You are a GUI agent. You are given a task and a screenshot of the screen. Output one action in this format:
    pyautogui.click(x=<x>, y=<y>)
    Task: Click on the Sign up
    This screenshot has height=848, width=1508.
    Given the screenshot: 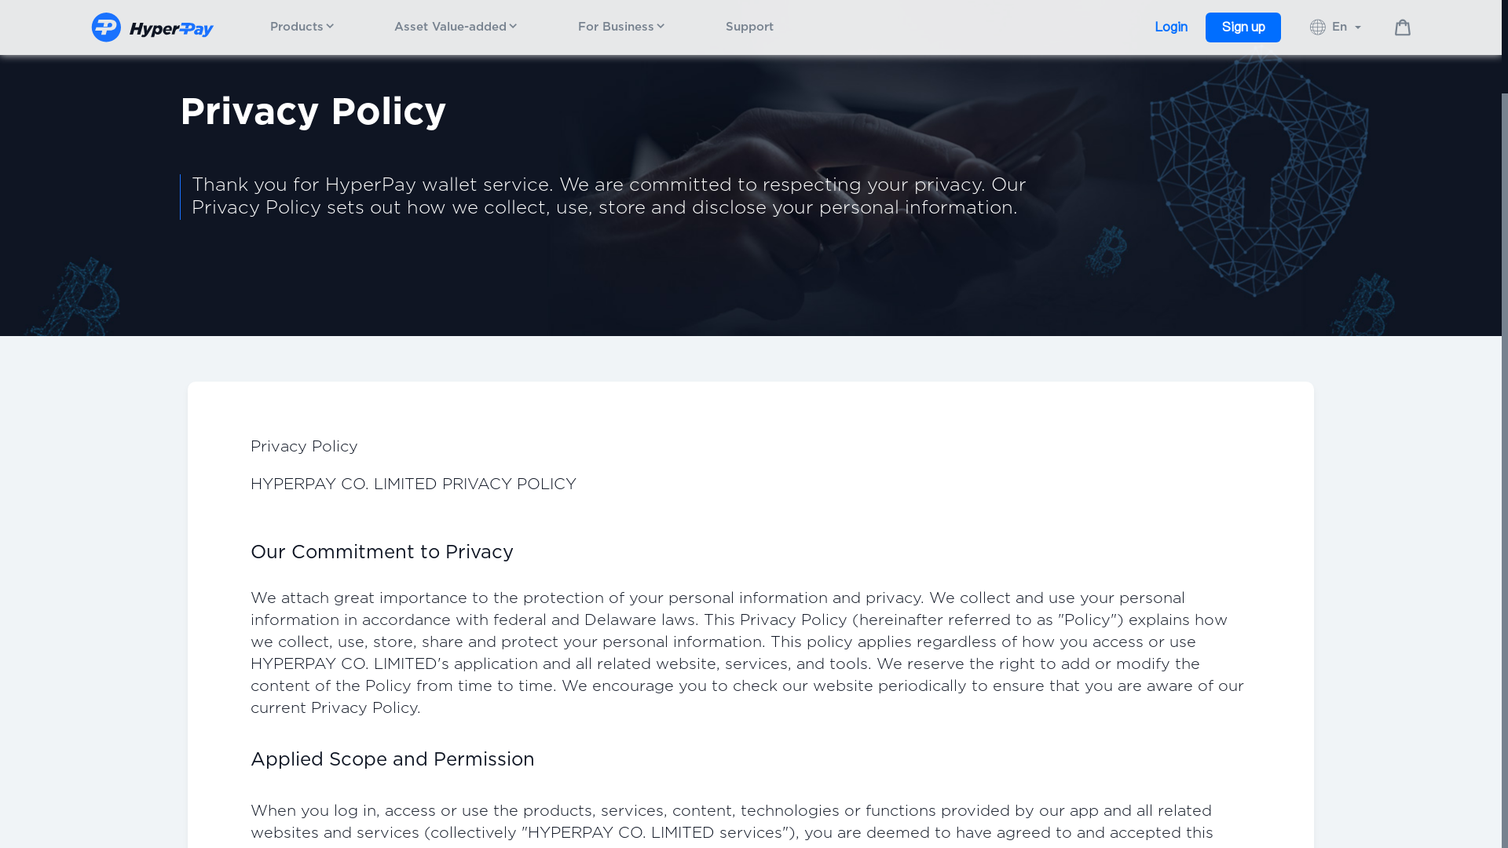 What is the action you would take?
    pyautogui.click(x=1243, y=27)
    